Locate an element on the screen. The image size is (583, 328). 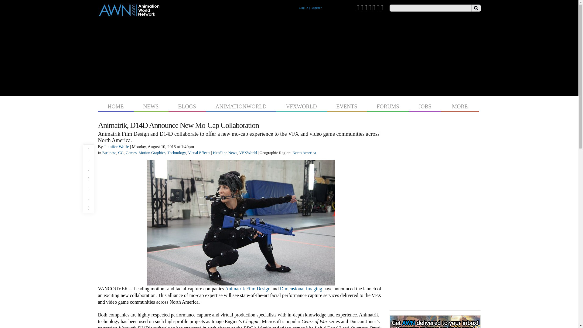
Business is located at coordinates (109, 152).